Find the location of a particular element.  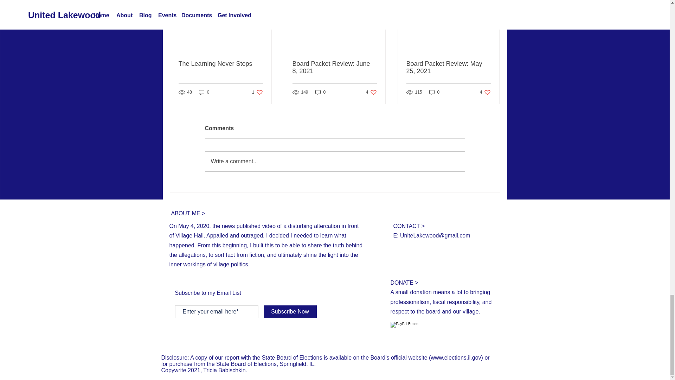

0 is located at coordinates (435, 92).